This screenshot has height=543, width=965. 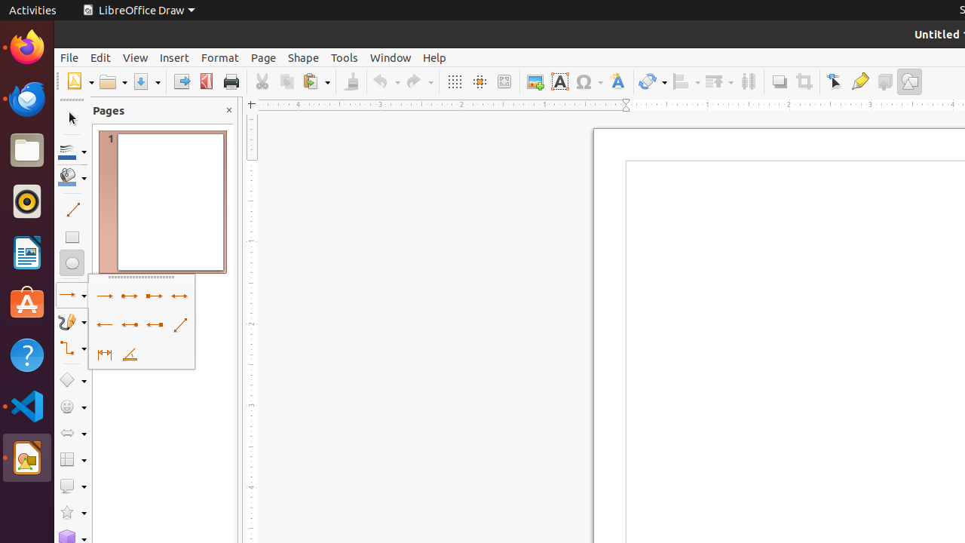 What do you see at coordinates (72, 151) in the screenshot?
I see `Line Color` at bounding box center [72, 151].